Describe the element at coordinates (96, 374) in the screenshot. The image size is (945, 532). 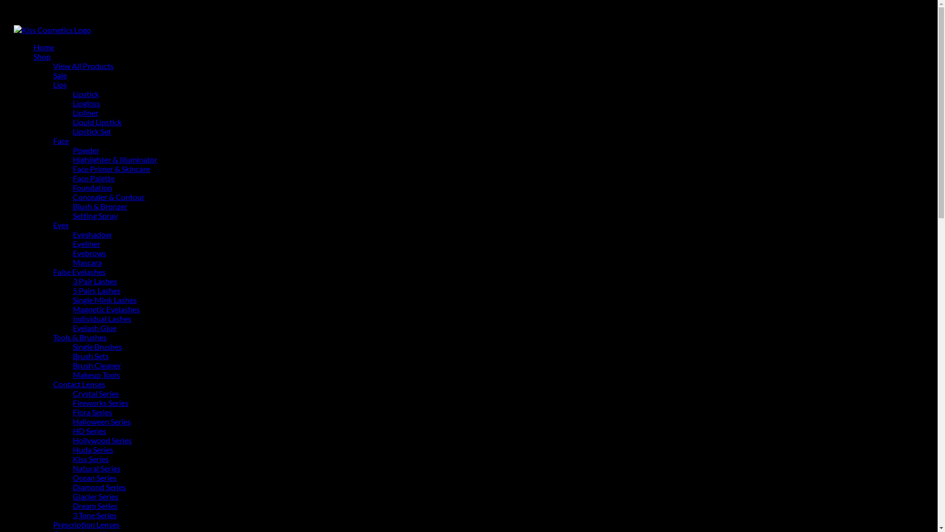
I see `Makeup Tools` at that location.